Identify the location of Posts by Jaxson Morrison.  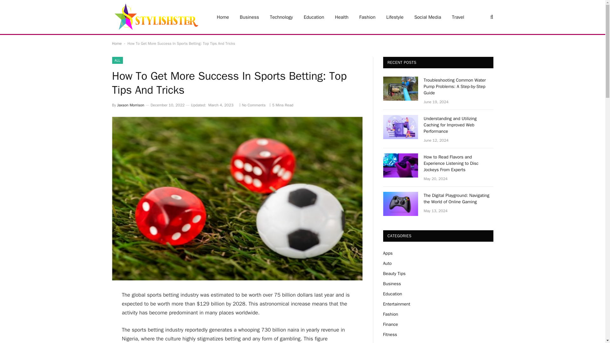
(130, 105).